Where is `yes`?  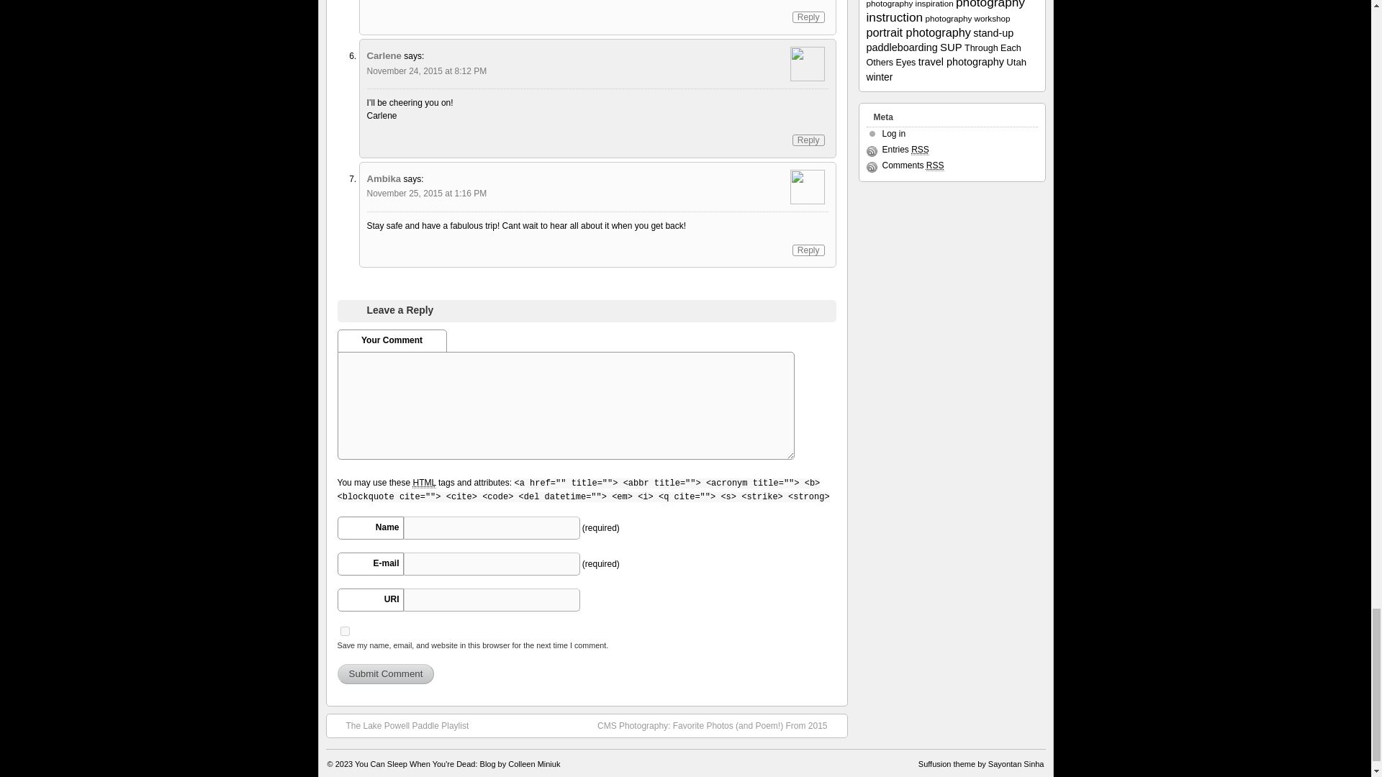 yes is located at coordinates (344, 631).